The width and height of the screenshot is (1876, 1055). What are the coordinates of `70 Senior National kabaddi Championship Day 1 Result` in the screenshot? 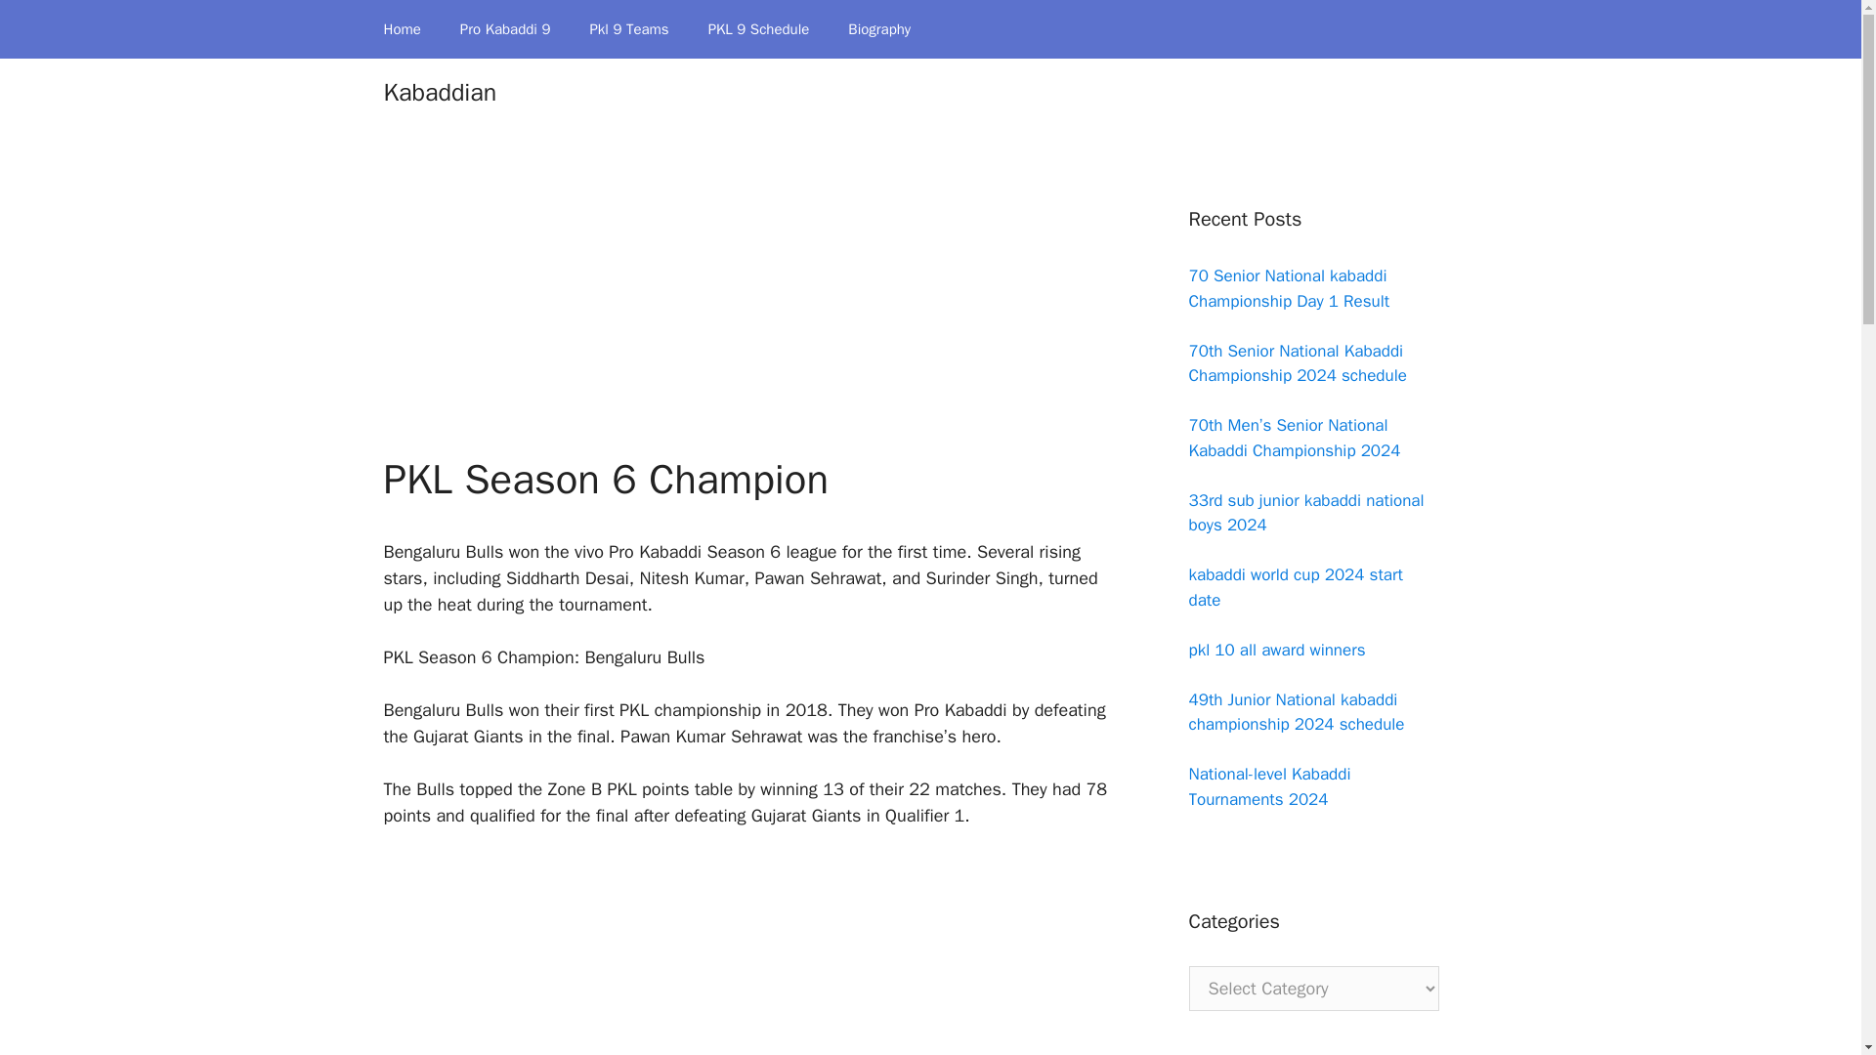 It's located at (1288, 288).